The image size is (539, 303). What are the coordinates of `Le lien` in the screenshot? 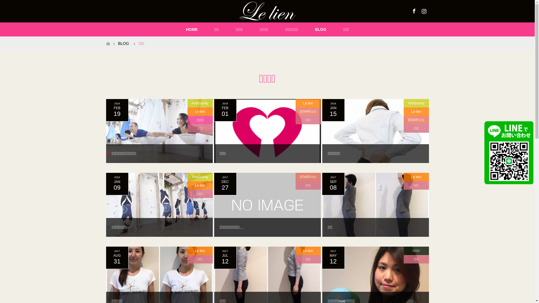 It's located at (200, 112).